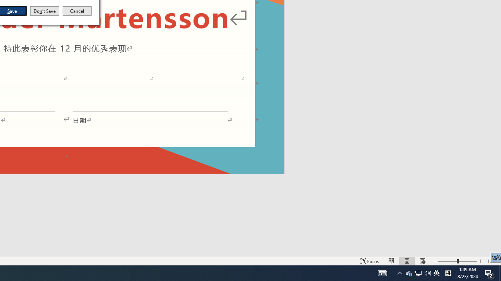 The image size is (501, 281). Describe the element at coordinates (489, 273) in the screenshot. I see `Focus ` at that location.